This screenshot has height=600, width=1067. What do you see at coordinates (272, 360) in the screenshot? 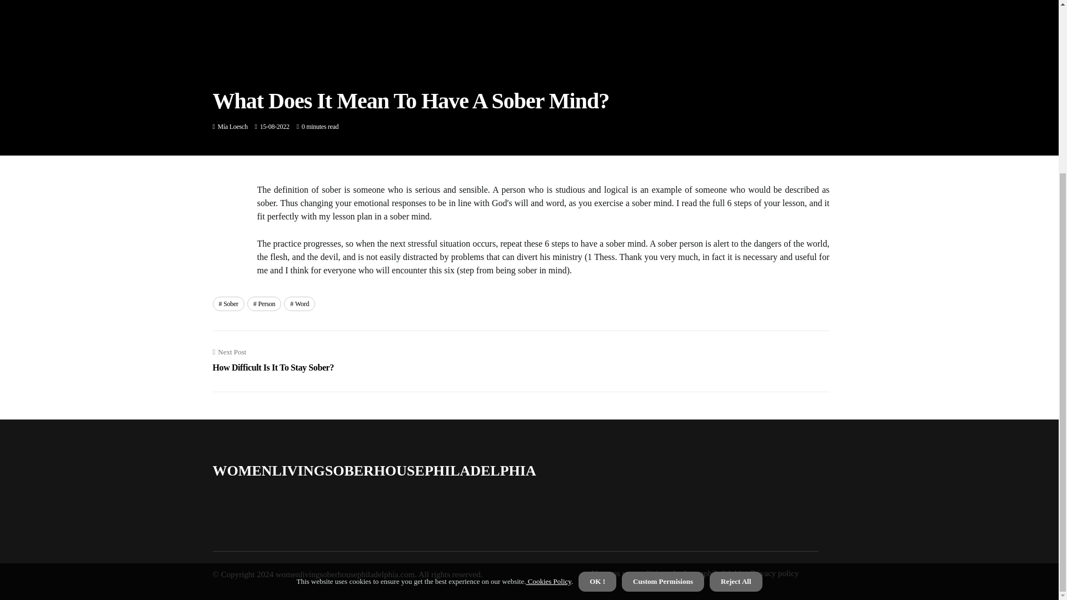
I see `Person` at bounding box center [272, 360].